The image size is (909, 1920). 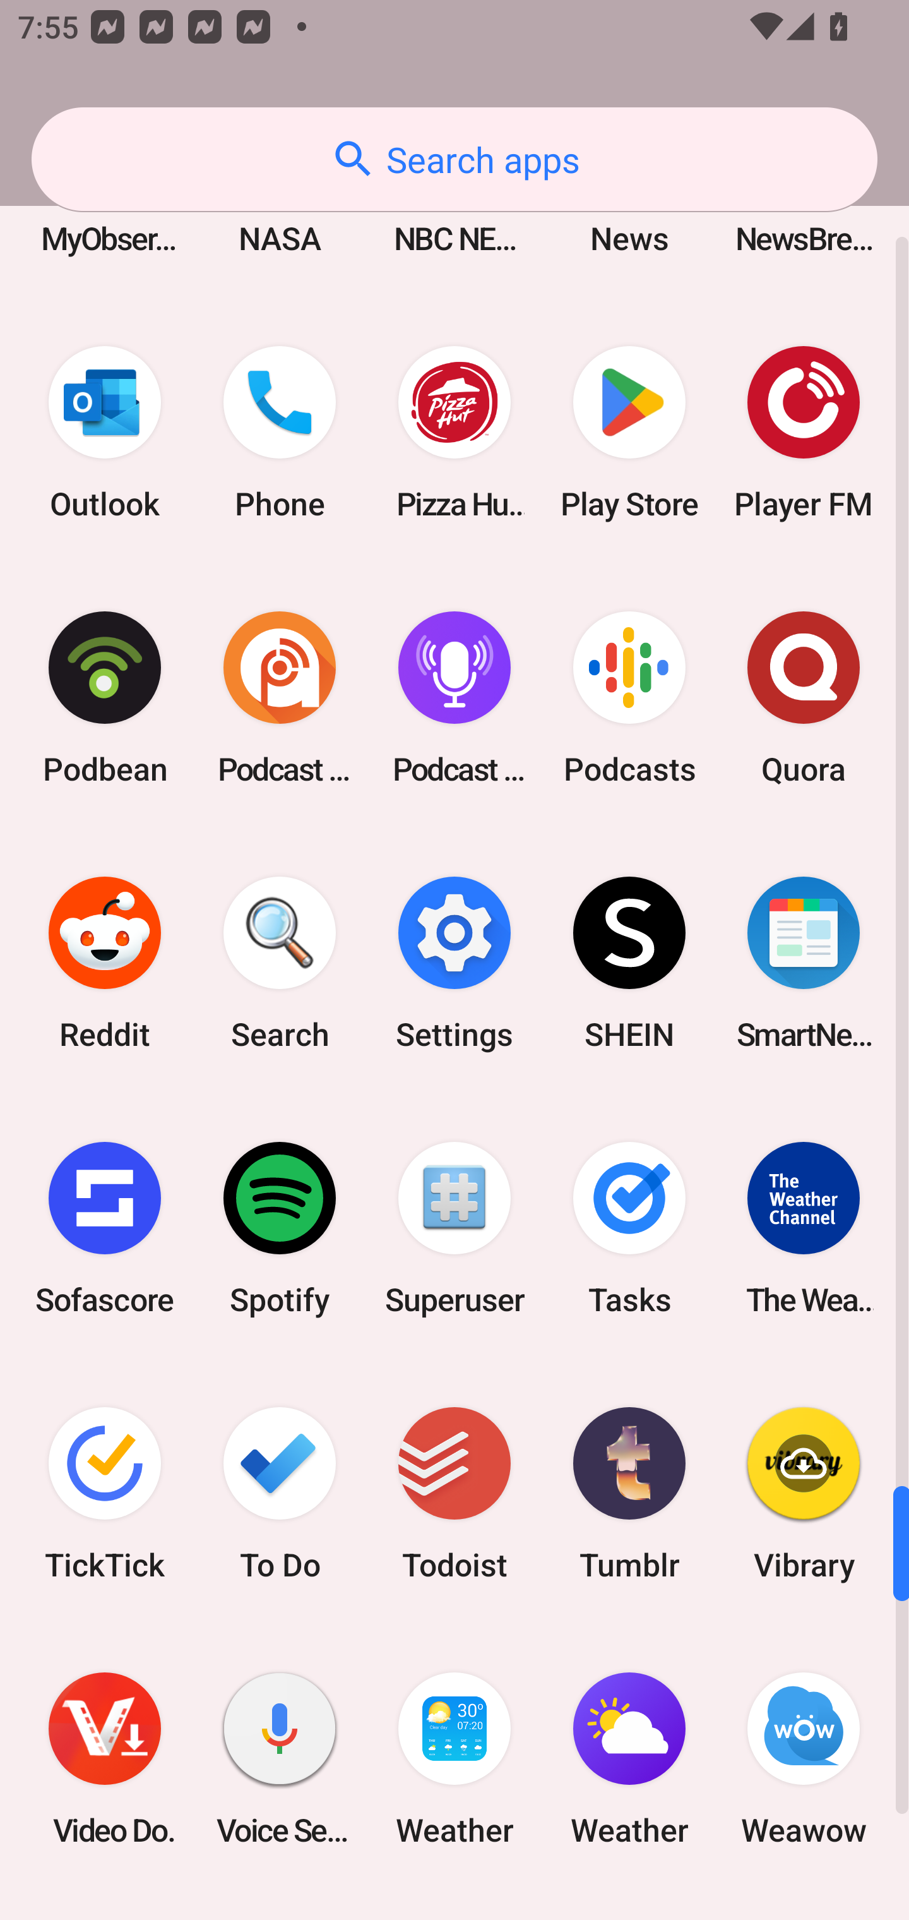 I want to click on Reddit, so click(x=105, y=964).